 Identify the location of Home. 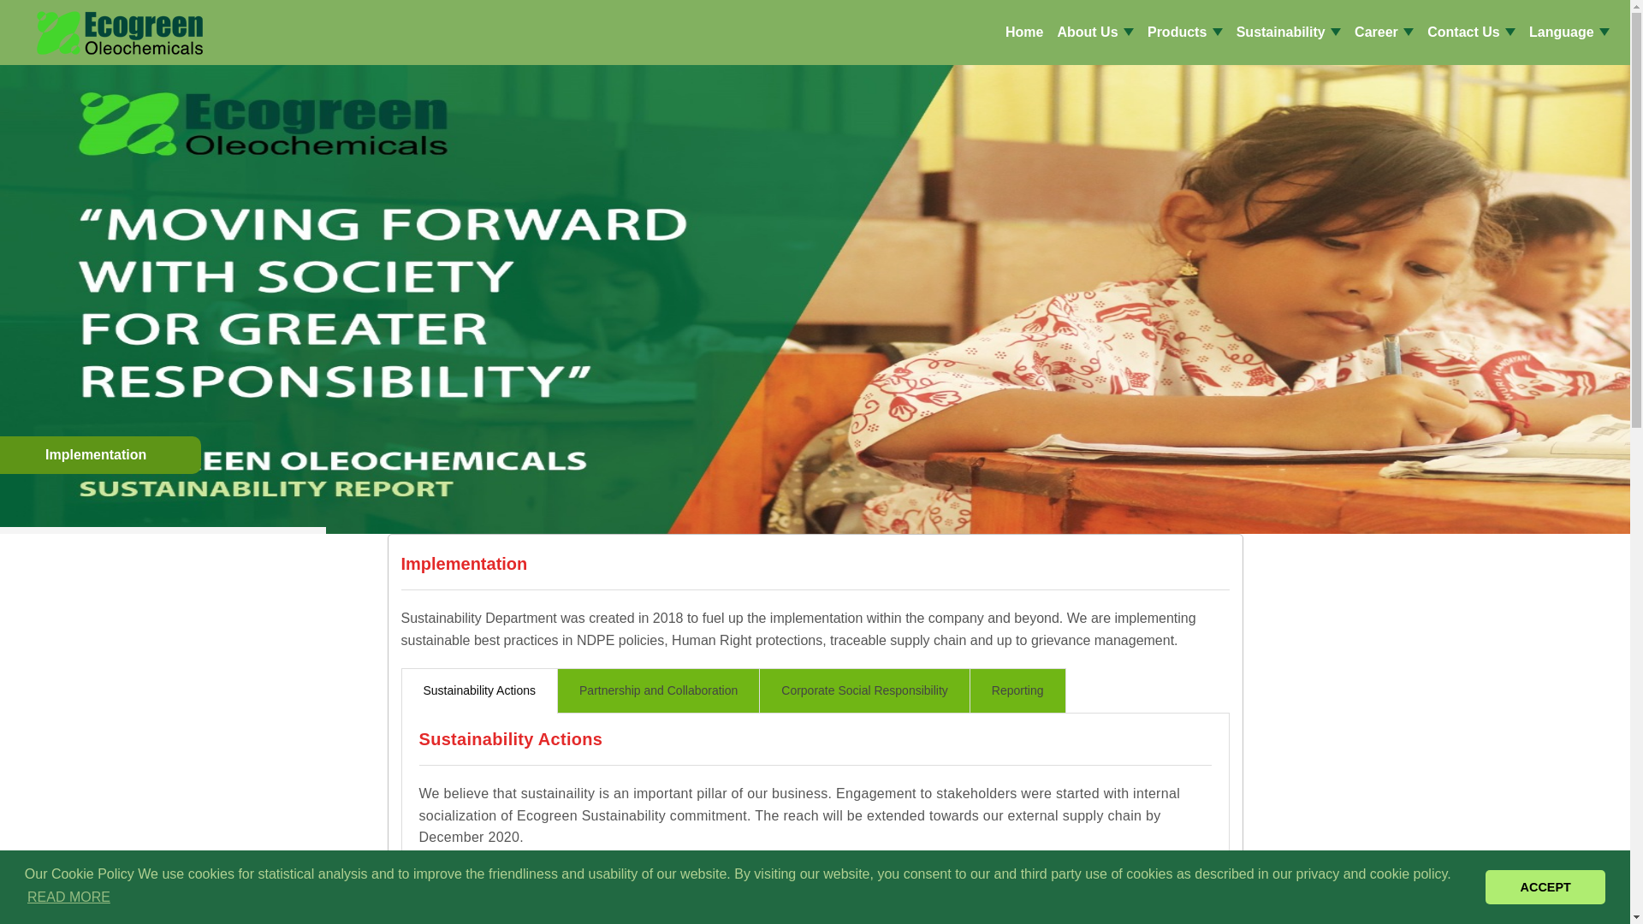
(1023, 33).